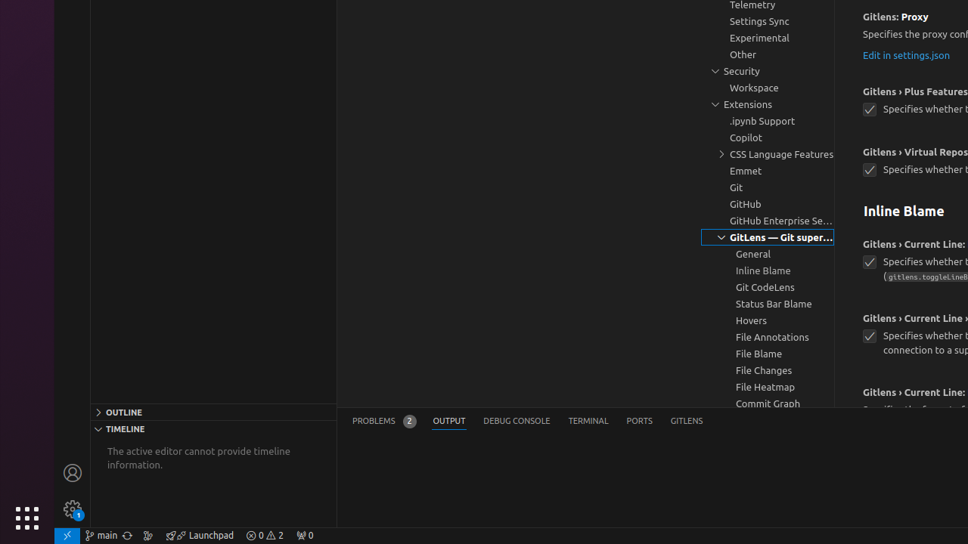  What do you see at coordinates (768, 121) in the screenshot?
I see `.ipynb Support, group` at bounding box center [768, 121].